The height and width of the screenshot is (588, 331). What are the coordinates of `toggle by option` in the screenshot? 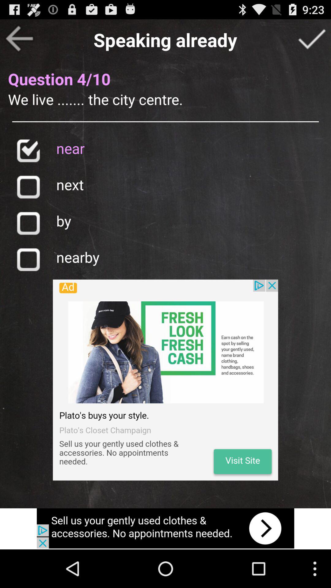 It's located at (28, 223).